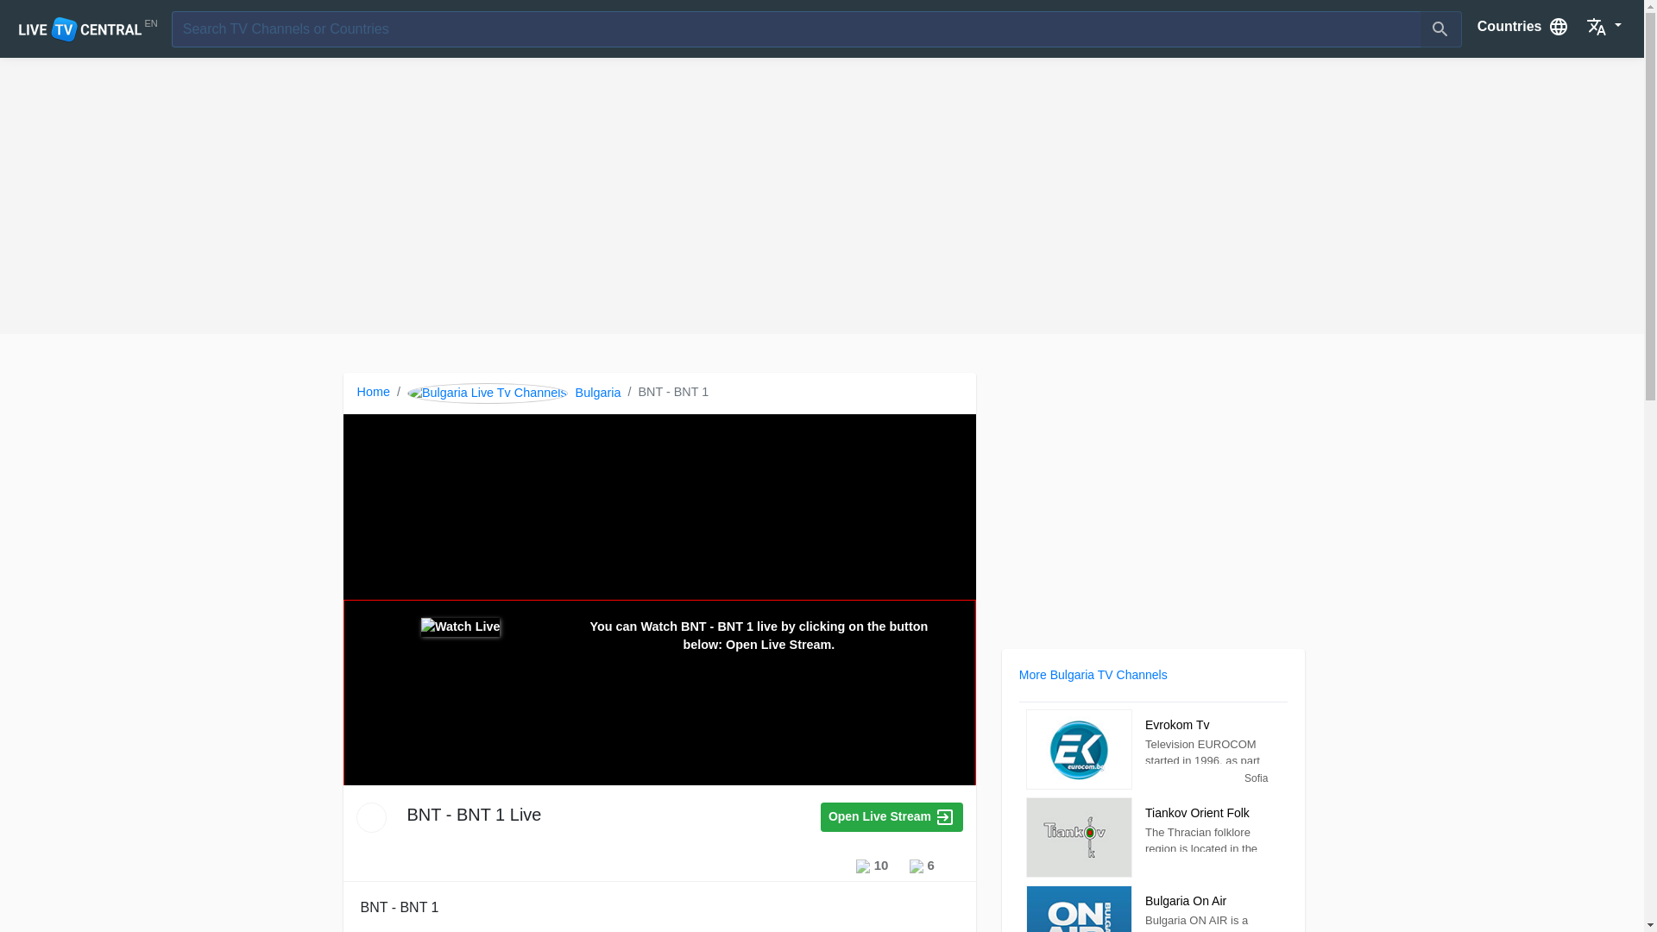  I want to click on More Bulgaria TV Channels, so click(1093, 675).